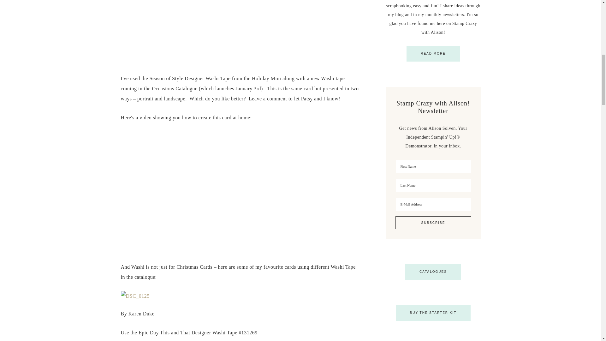 The height and width of the screenshot is (341, 606). I want to click on Subscribe, so click(433, 222).